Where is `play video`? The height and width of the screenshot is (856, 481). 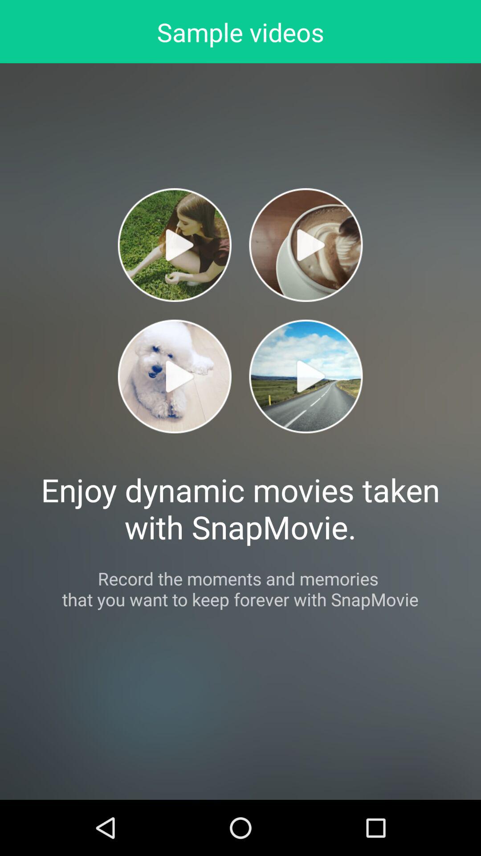 play video is located at coordinates (306, 245).